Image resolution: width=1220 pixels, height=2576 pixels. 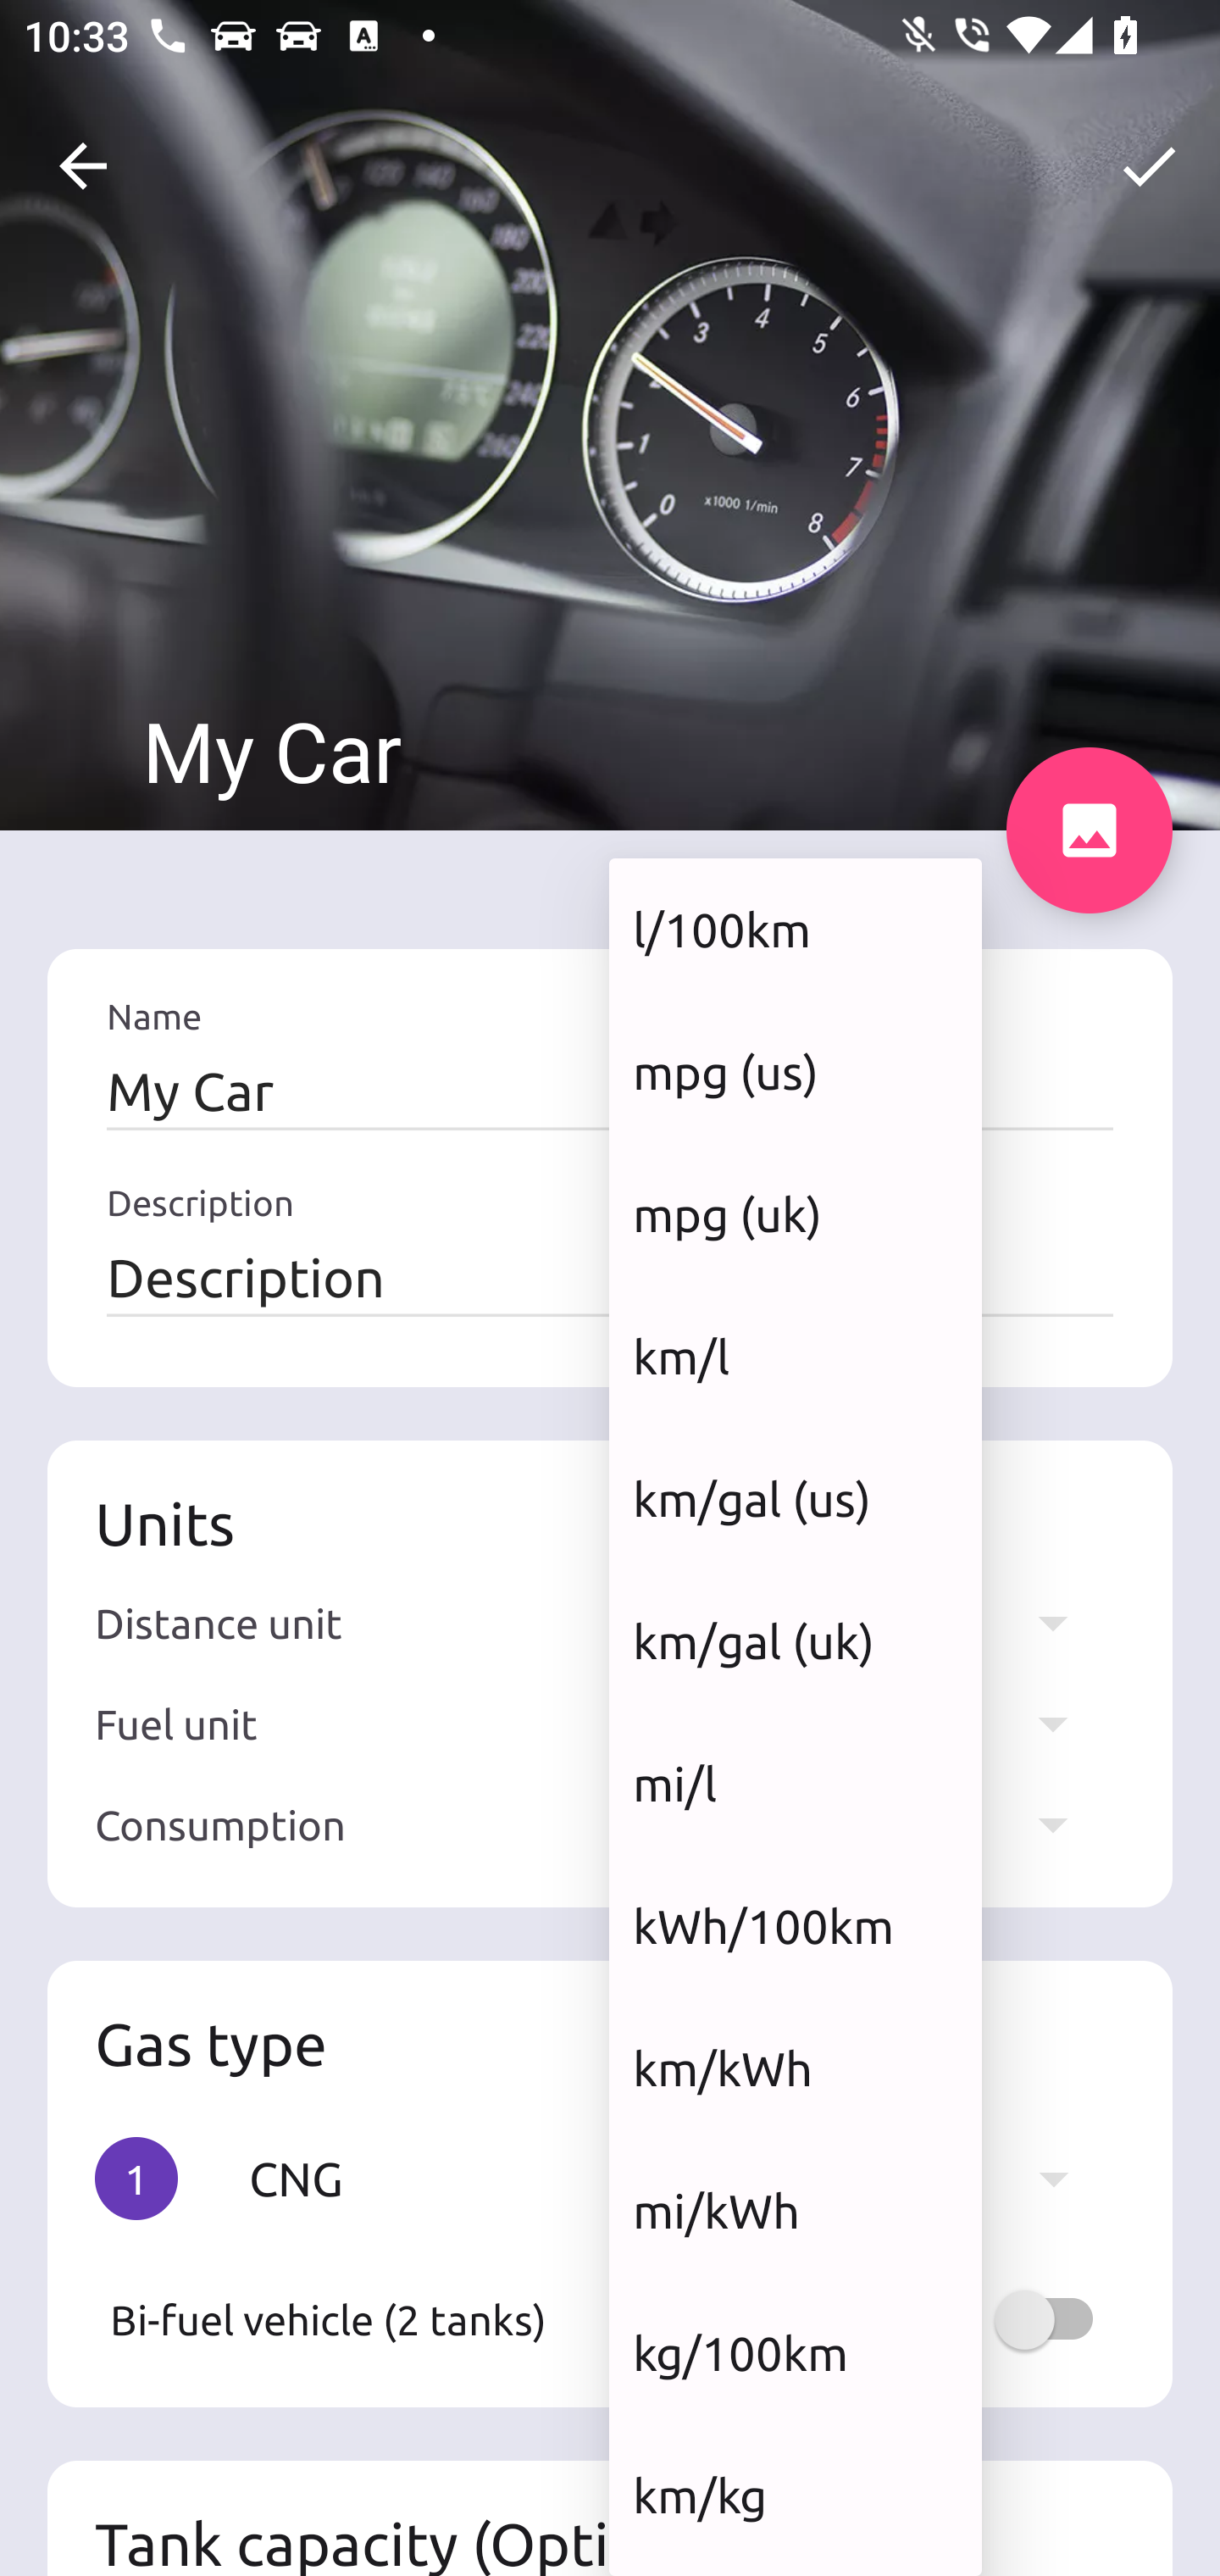 What do you see at coordinates (795, 1925) in the screenshot?
I see `kWh/100km` at bounding box center [795, 1925].